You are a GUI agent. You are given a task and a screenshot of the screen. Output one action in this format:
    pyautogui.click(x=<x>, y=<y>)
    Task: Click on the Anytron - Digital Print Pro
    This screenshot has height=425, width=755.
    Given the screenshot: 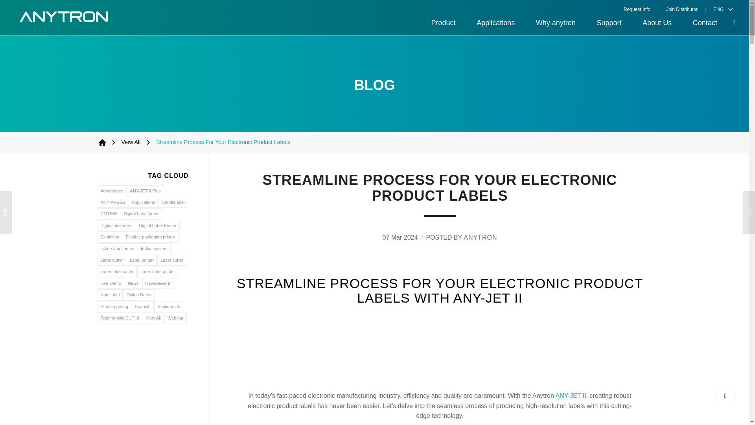 What is the action you would take?
    pyautogui.click(x=102, y=142)
    